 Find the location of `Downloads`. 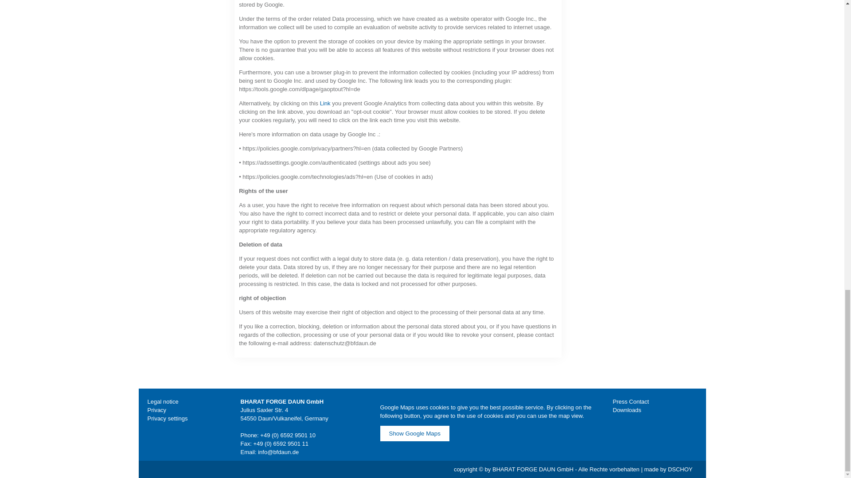

Downloads is located at coordinates (627, 410).